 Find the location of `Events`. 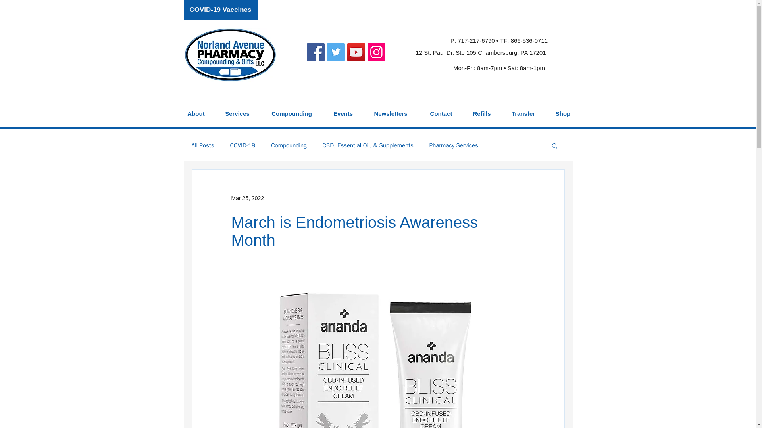

Events is located at coordinates (343, 110).